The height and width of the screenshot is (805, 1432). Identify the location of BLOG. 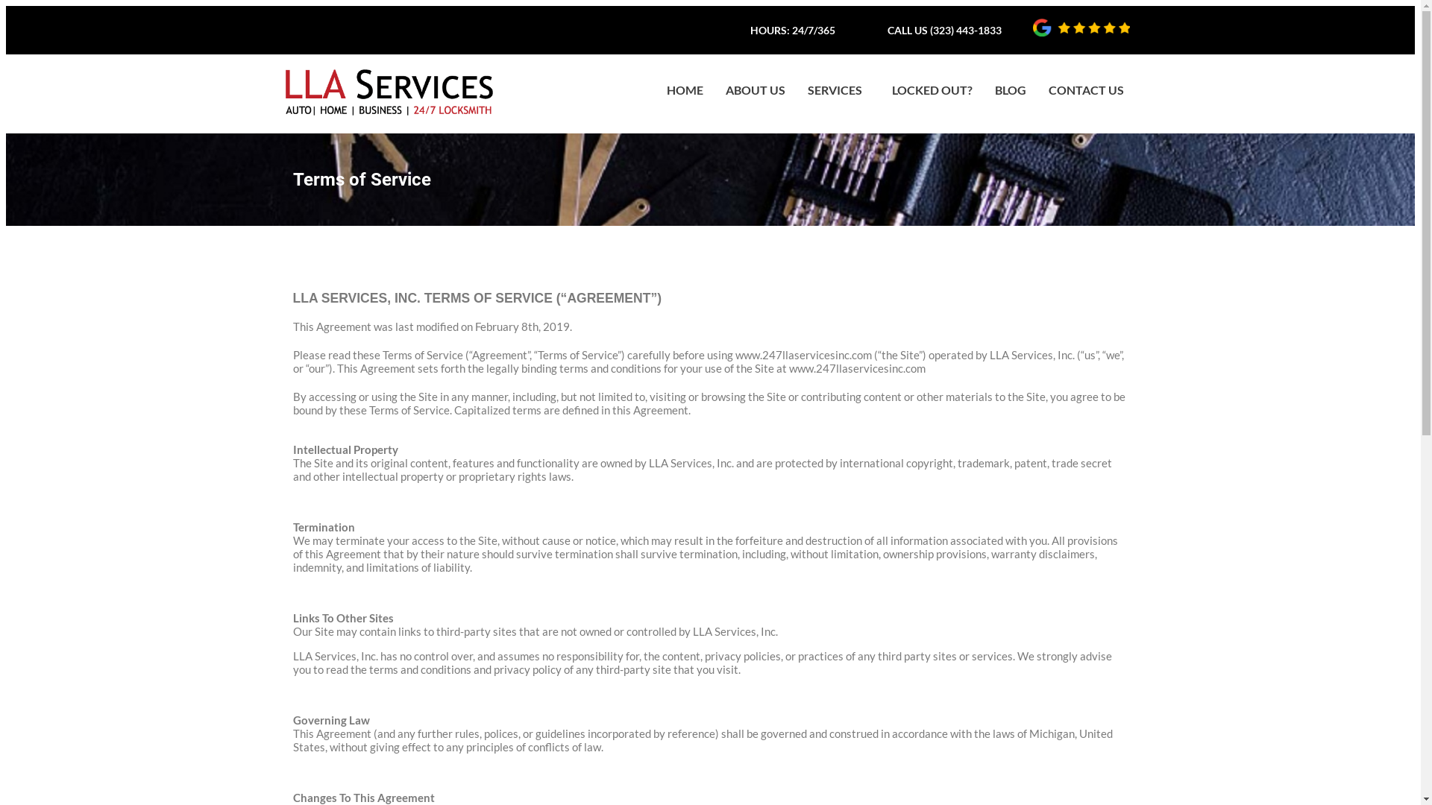
(1011, 90).